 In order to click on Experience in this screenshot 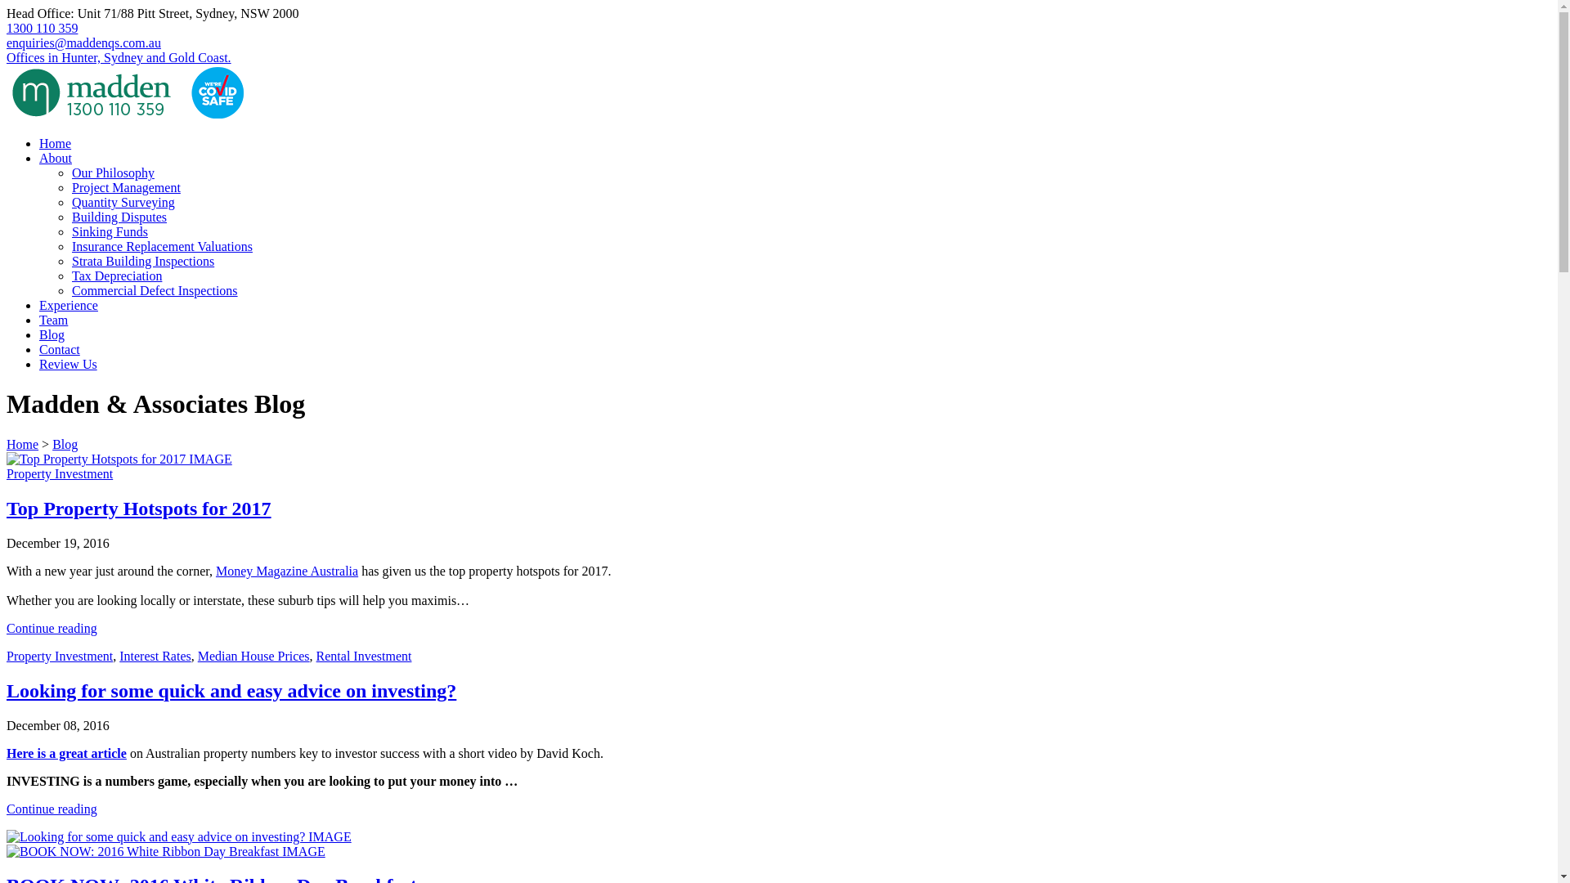, I will do `click(69, 306)`.